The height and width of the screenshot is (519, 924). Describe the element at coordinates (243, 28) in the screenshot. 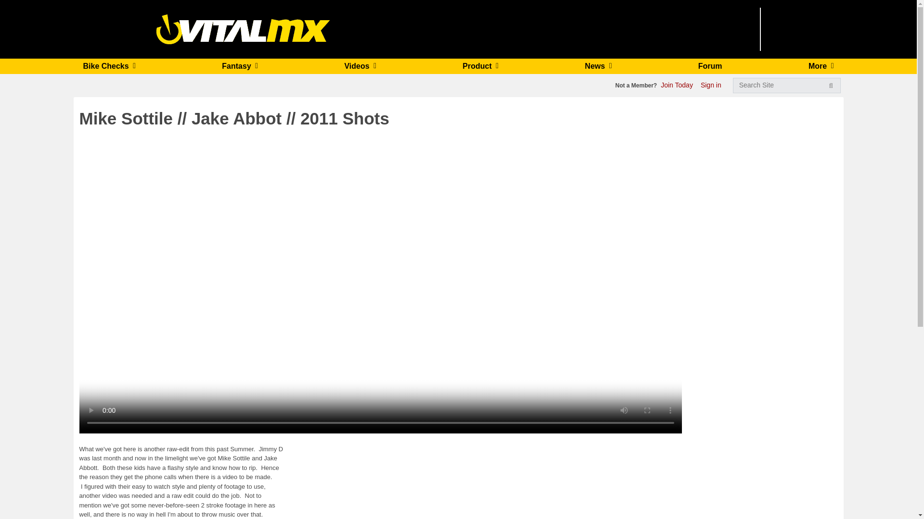

I see `Home` at that location.